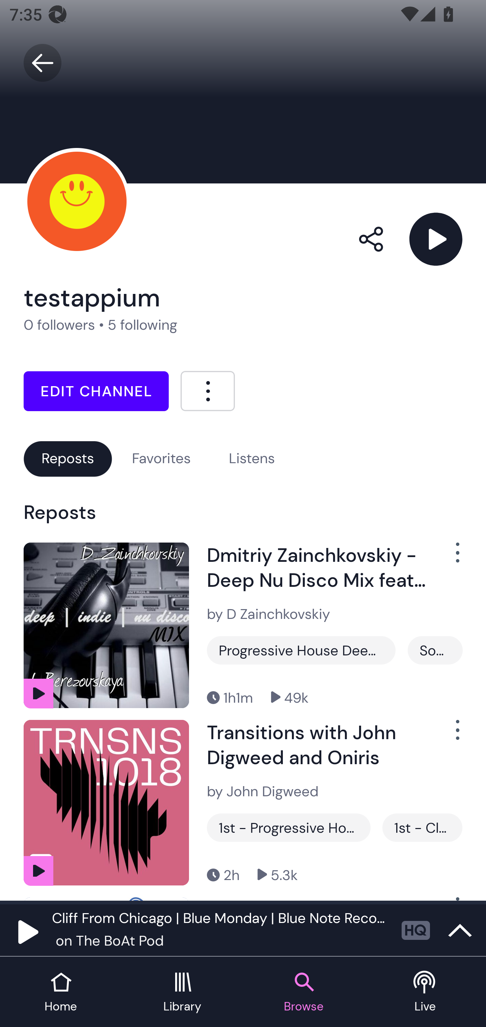  I want to click on Live tab Live, so click(425, 993).